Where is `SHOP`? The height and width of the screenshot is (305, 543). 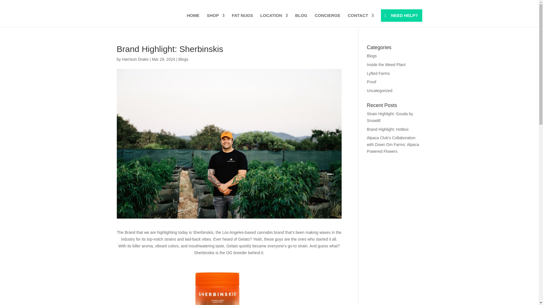 SHOP is located at coordinates (216, 20).